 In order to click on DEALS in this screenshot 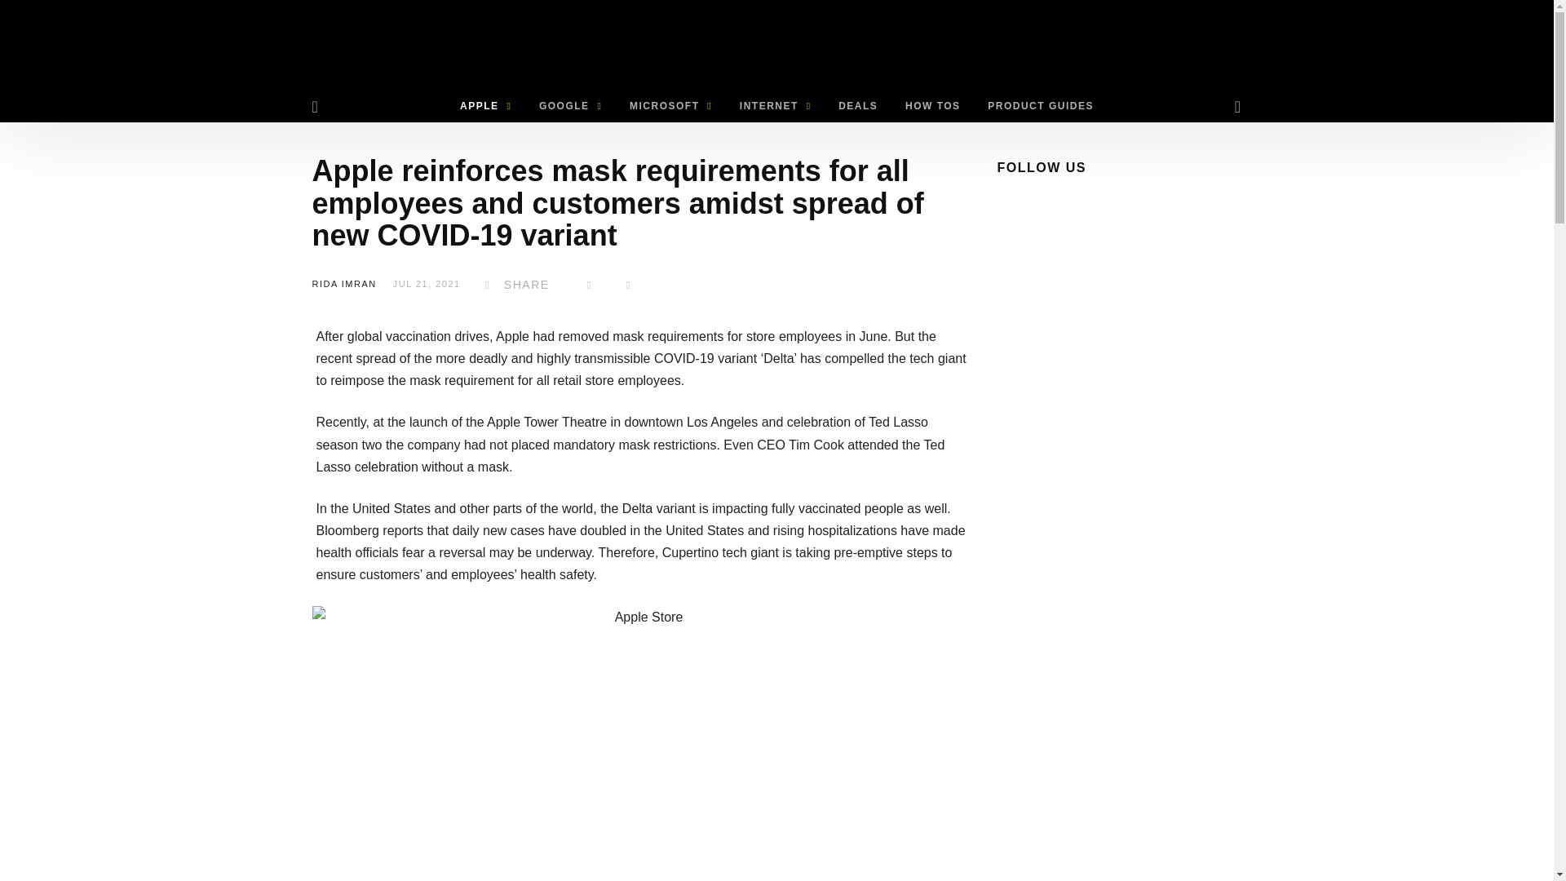, I will do `click(858, 106)`.